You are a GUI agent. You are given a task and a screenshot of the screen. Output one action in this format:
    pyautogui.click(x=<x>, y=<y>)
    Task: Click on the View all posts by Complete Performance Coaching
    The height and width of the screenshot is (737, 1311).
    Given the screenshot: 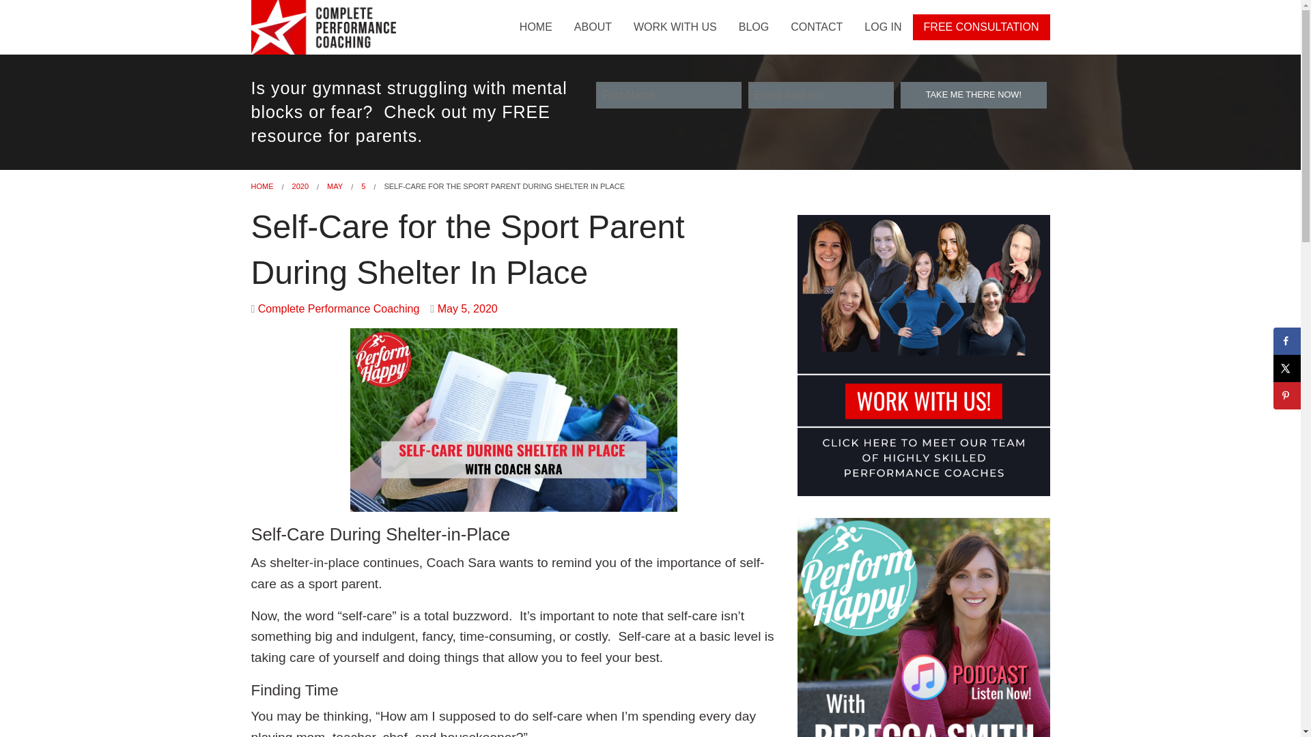 What is the action you would take?
    pyautogui.click(x=339, y=308)
    